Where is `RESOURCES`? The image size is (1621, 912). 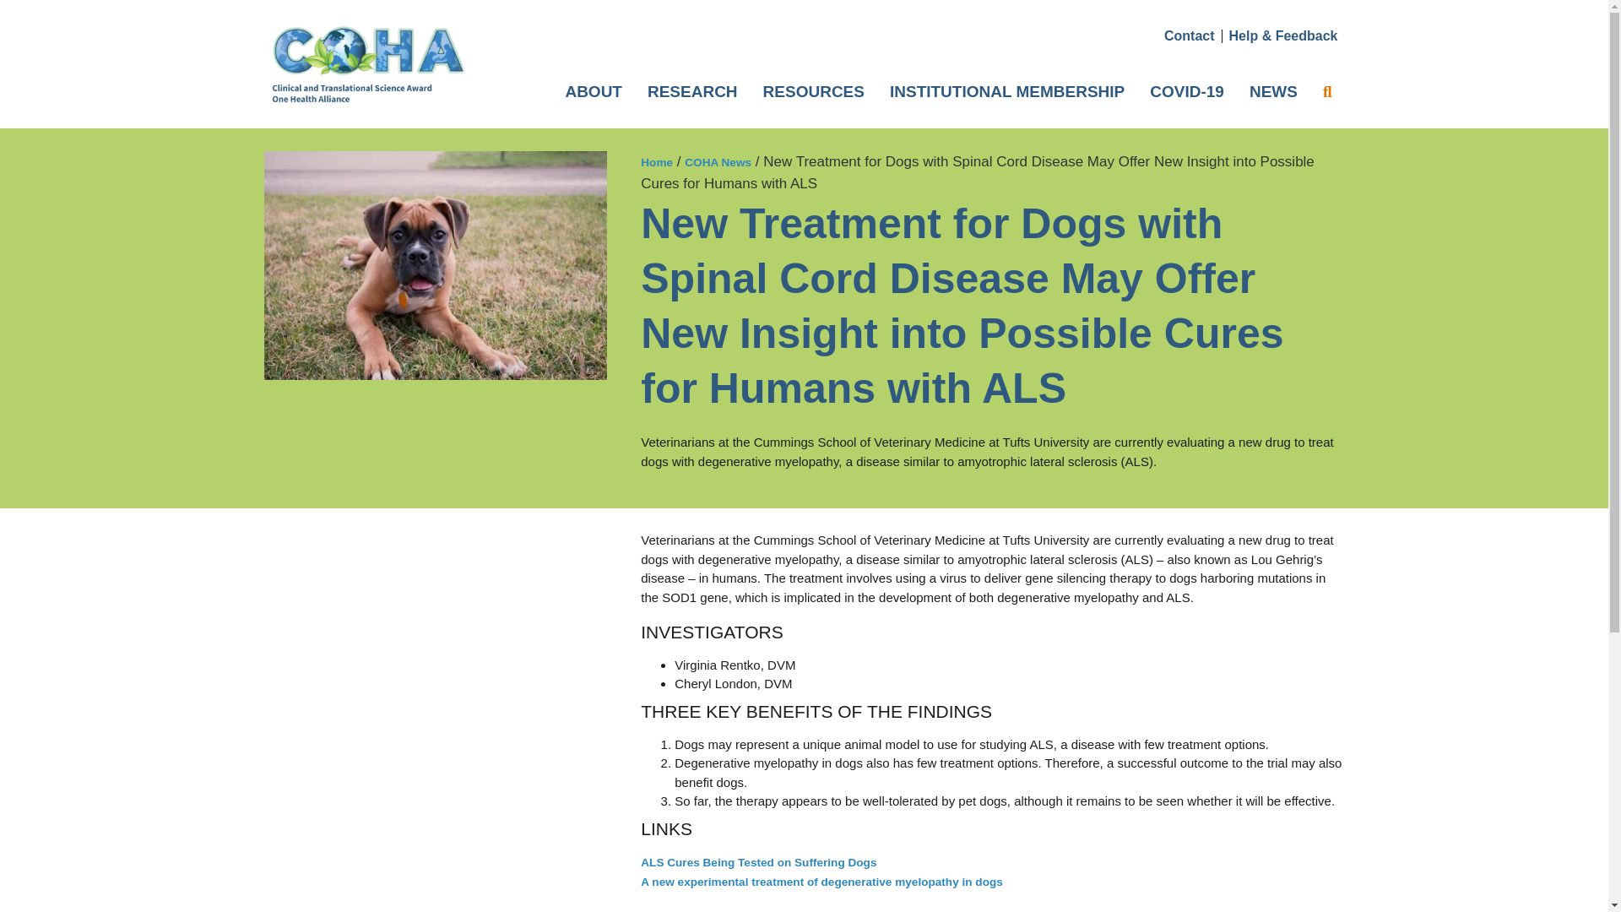 RESOURCES is located at coordinates (813, 91).